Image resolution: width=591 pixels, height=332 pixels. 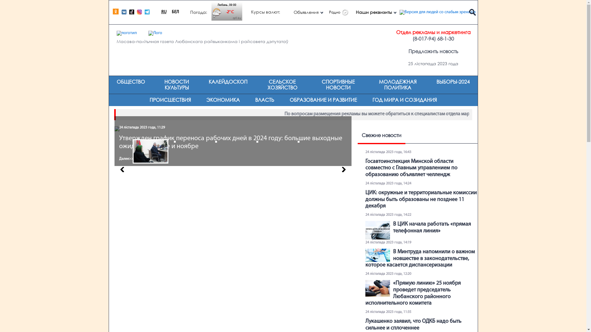 What do you see at coordinates (119, 169) in the screenshot?
I see `Prev` at bounding box center [119, 169].